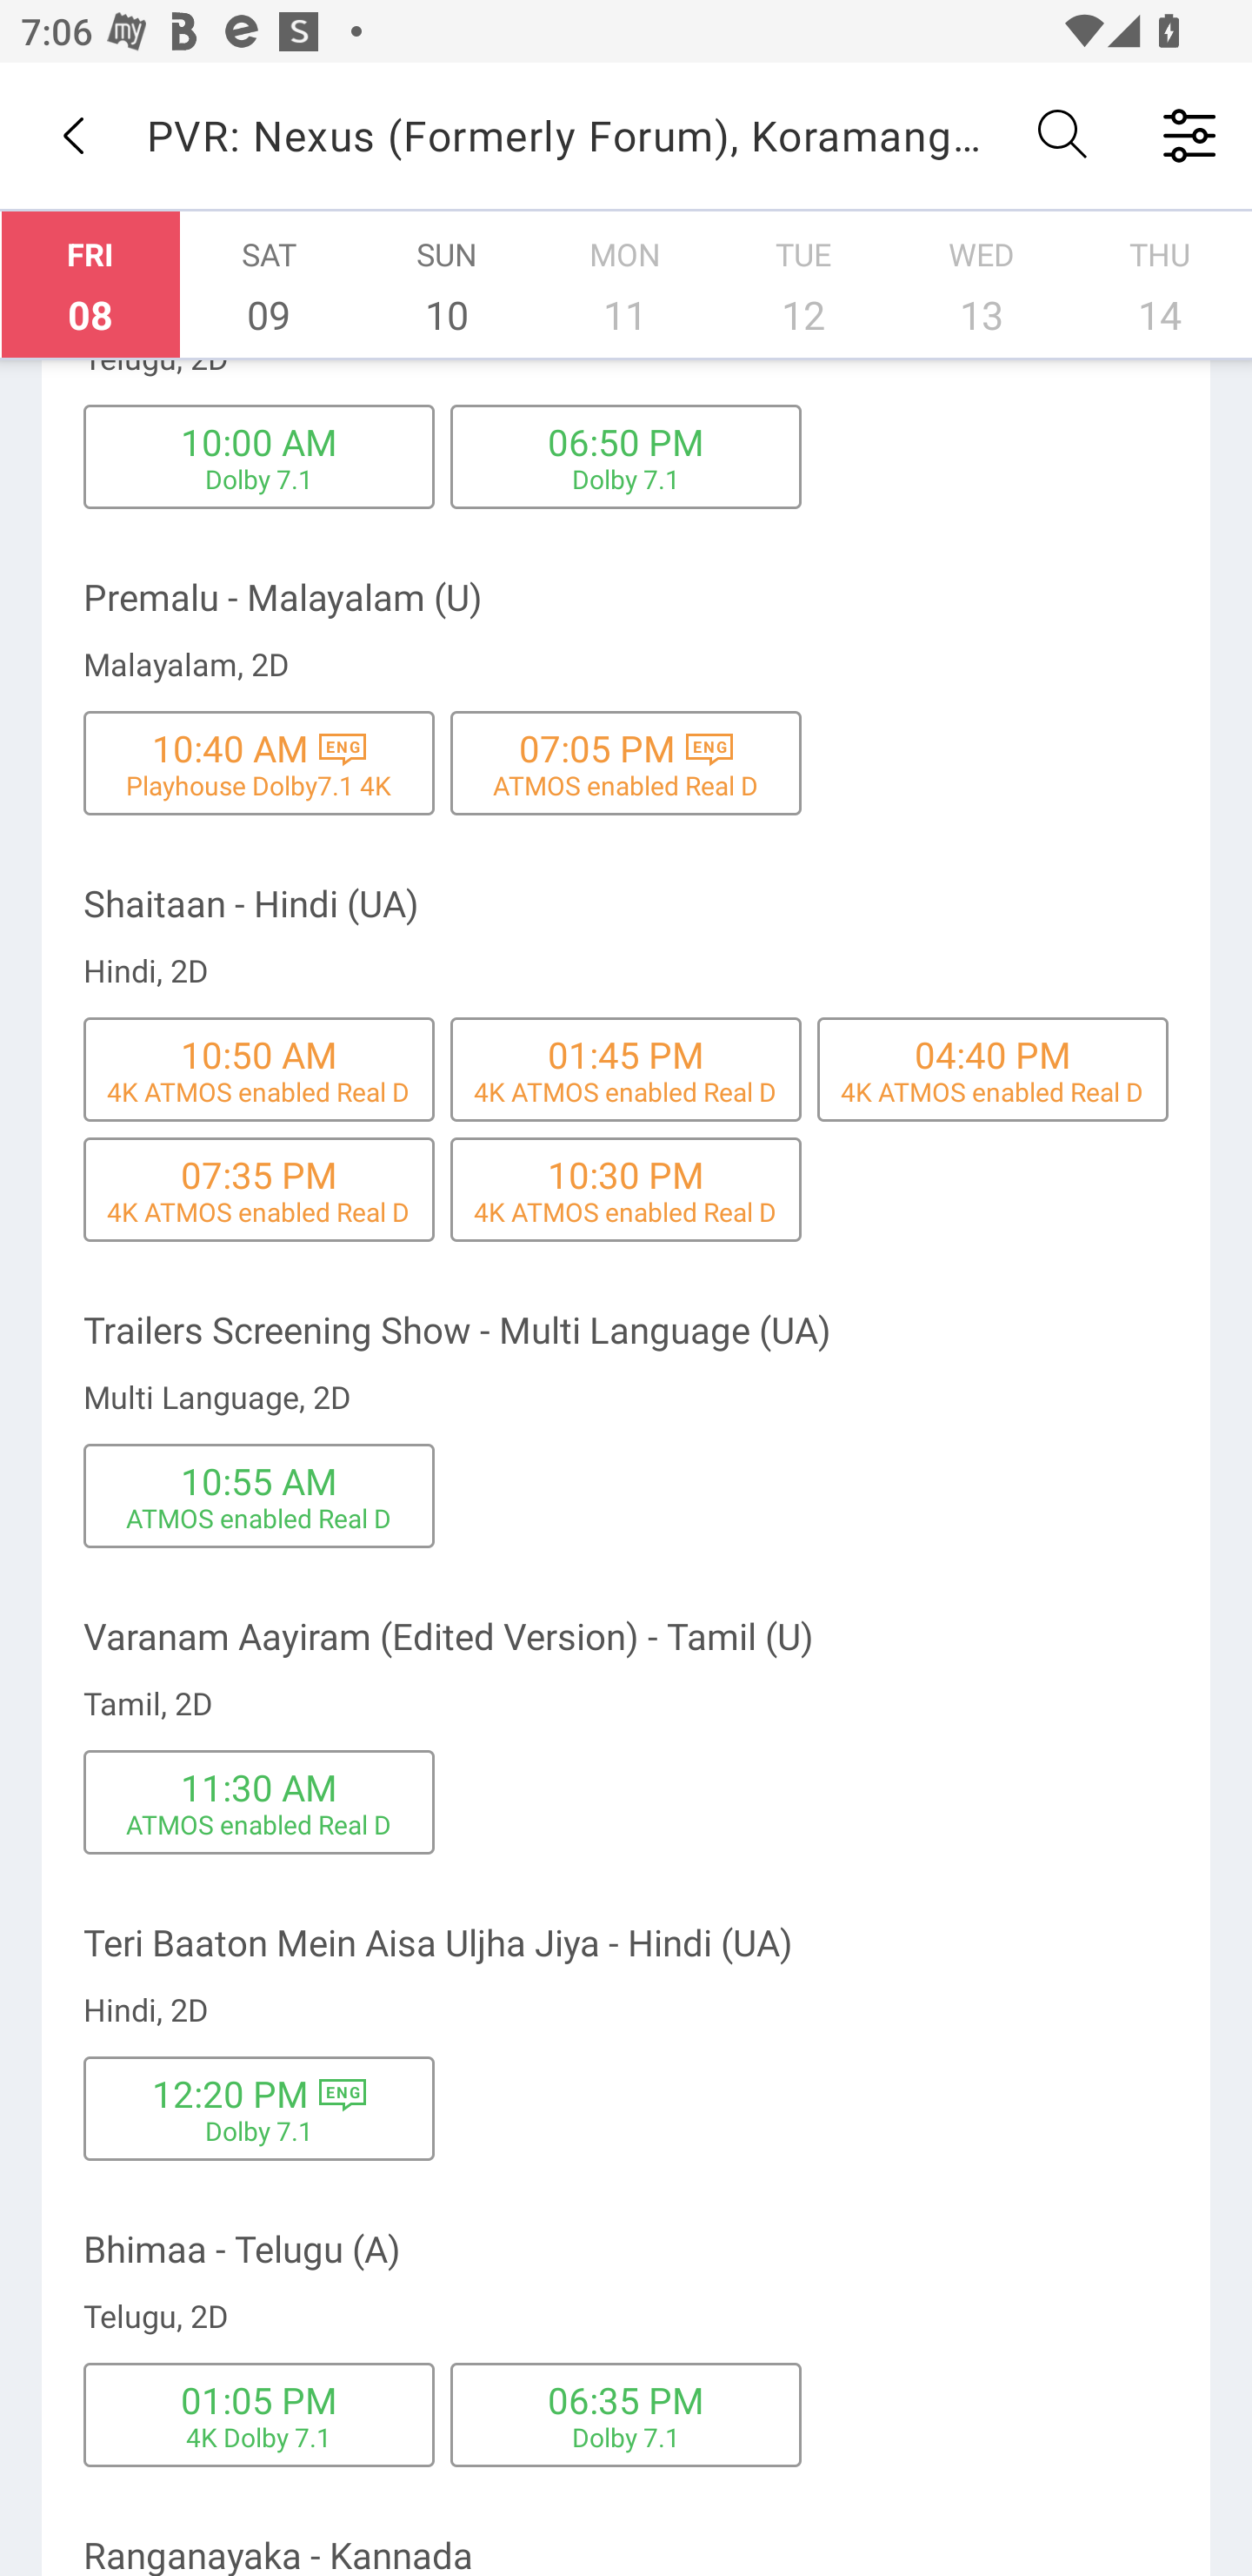 The width and height of the screenshot is (1252, 2576). Describe the element at coordinates (625, 284) in the screenshot. I see `MON 11 MAR` at that location.